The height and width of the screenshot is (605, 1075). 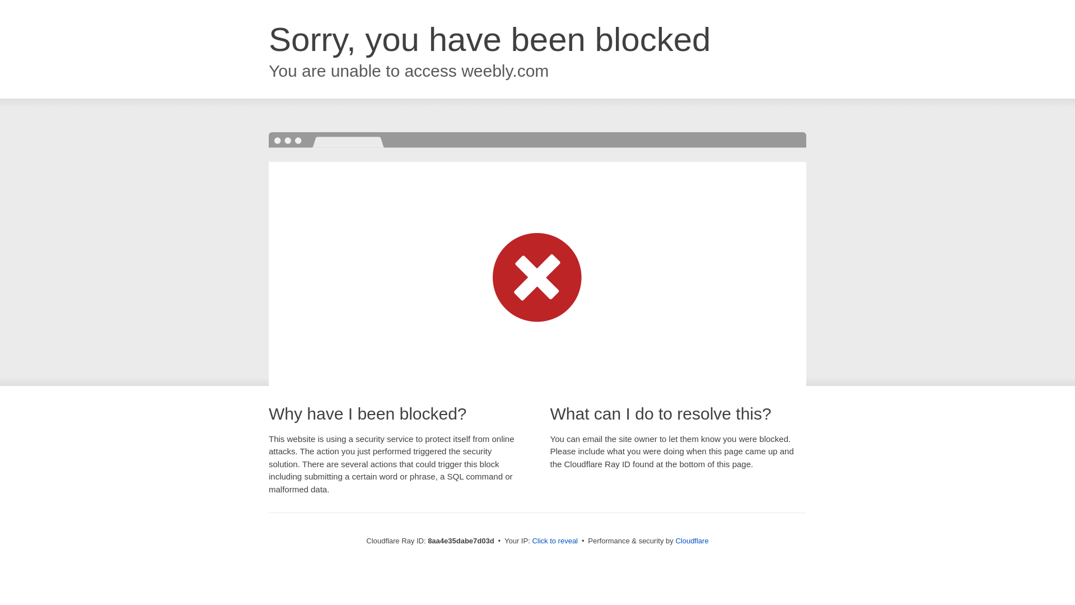 What do you see at coordinates (555, 541) in the screenshot?
I see `Click to reveal` at bounding box center [555, 541].